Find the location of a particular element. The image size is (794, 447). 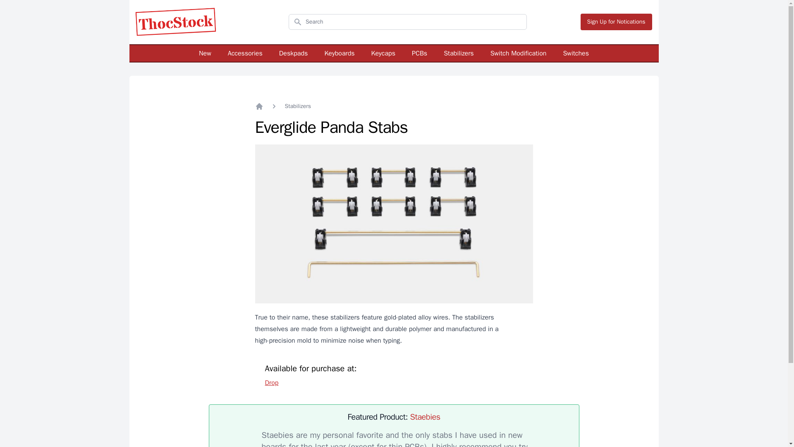

PCBs is located at coordinates (419, 53).